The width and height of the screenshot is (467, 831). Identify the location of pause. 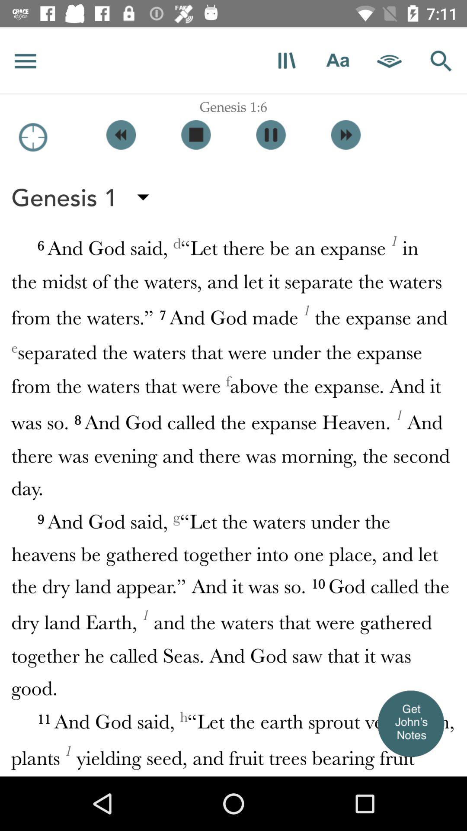
(271, 135).